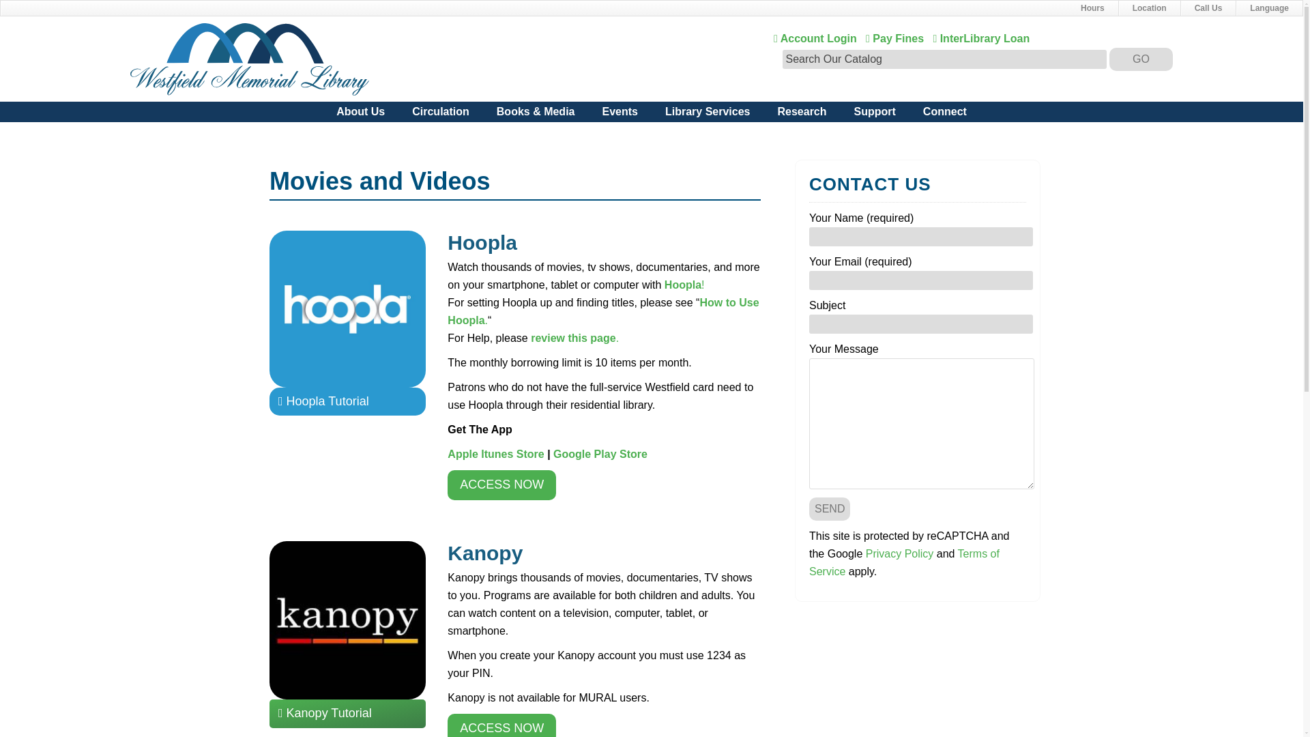 The width and height of the screenshot is (1310, 737). Describe the element at coordinates (652, 8) in the screenshot. I see `go` at that location.